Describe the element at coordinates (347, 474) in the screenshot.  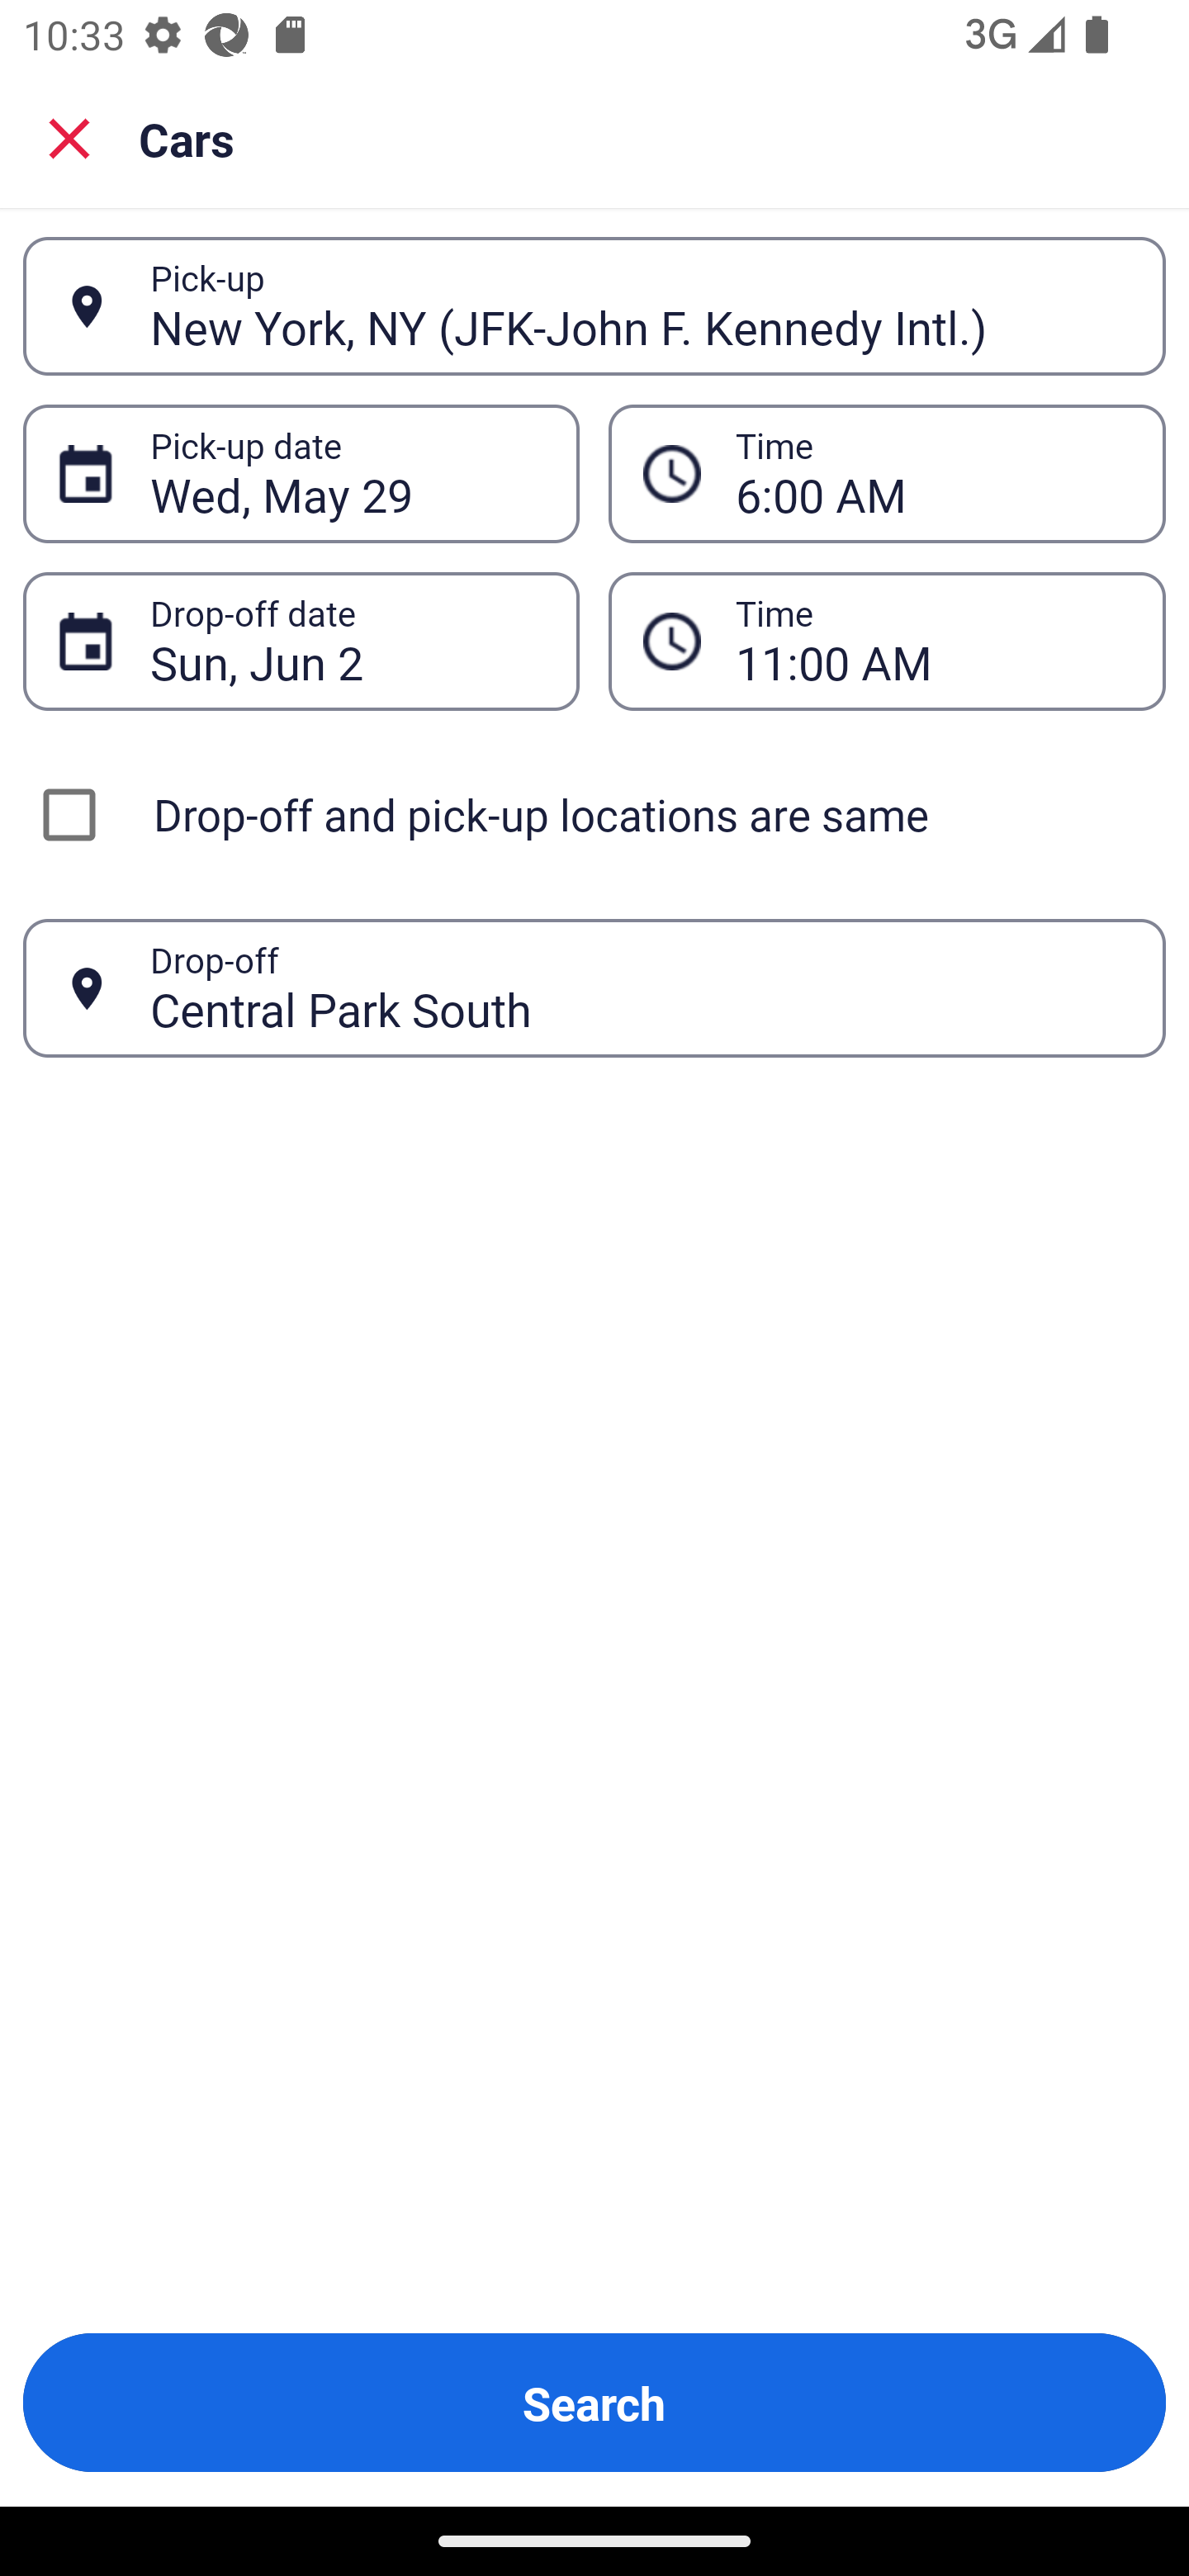
I see `Wed, May 29` at that location.